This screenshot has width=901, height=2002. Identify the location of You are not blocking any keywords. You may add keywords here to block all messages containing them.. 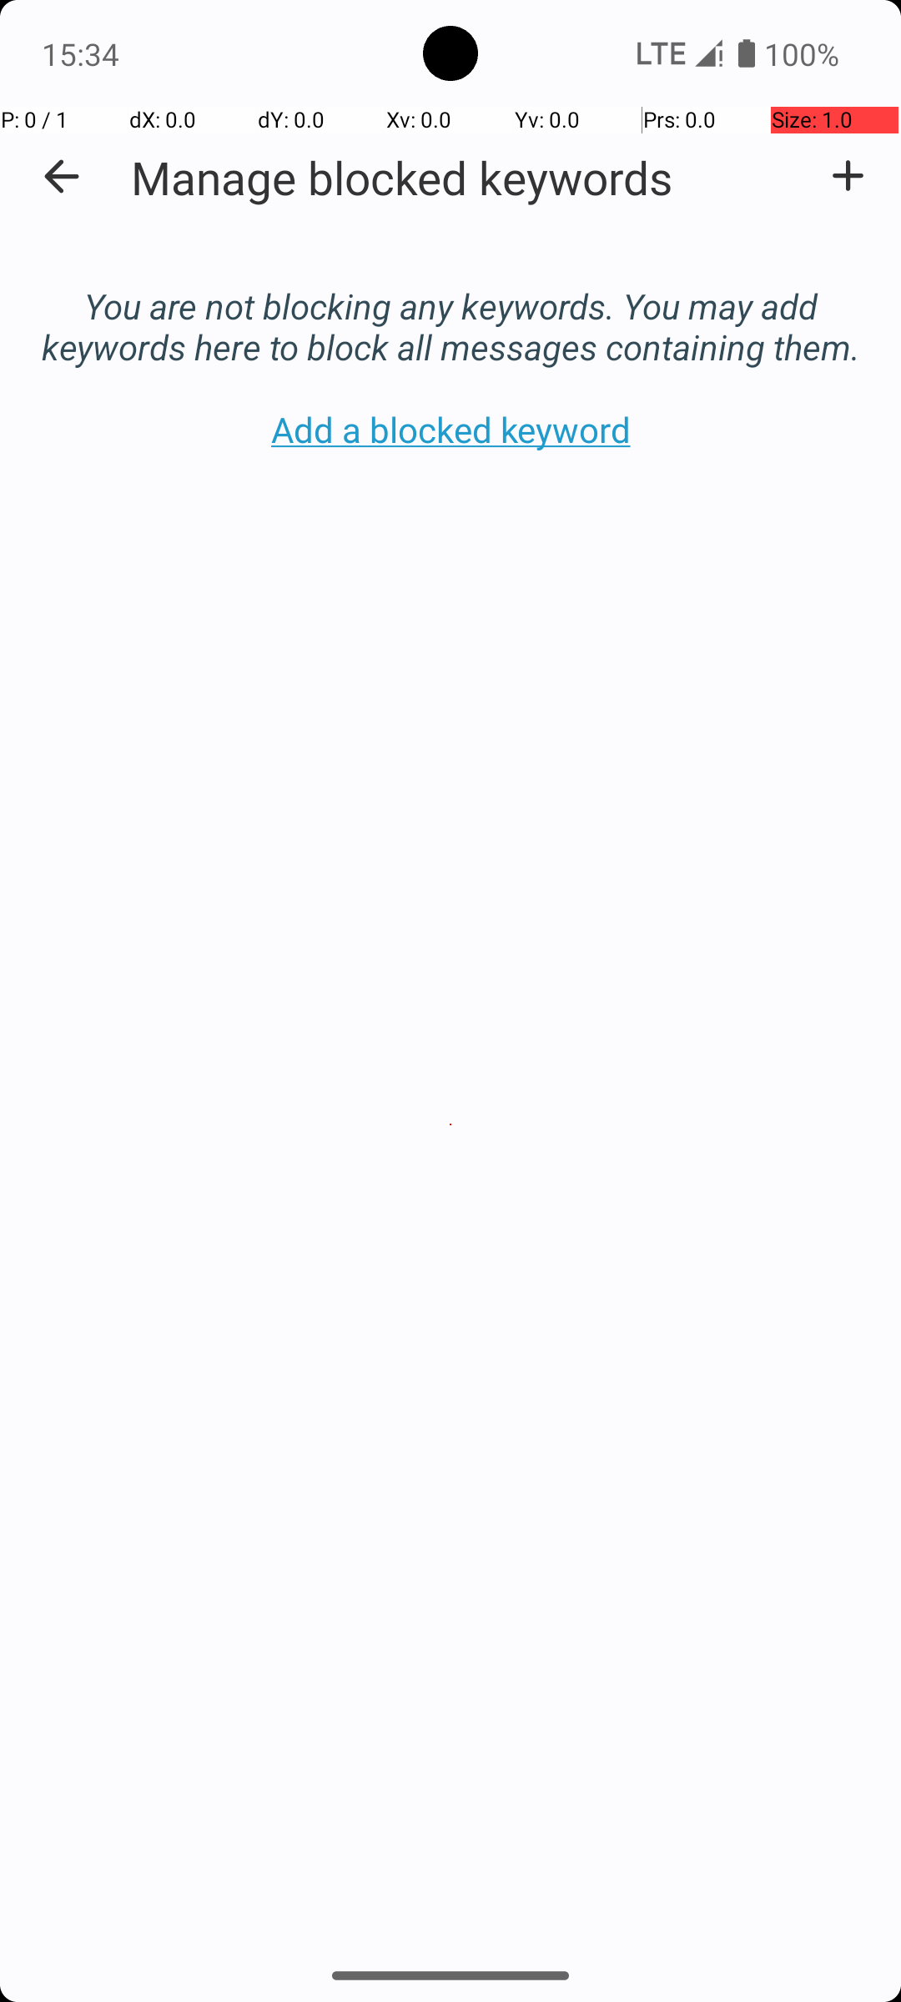
(450, 309).